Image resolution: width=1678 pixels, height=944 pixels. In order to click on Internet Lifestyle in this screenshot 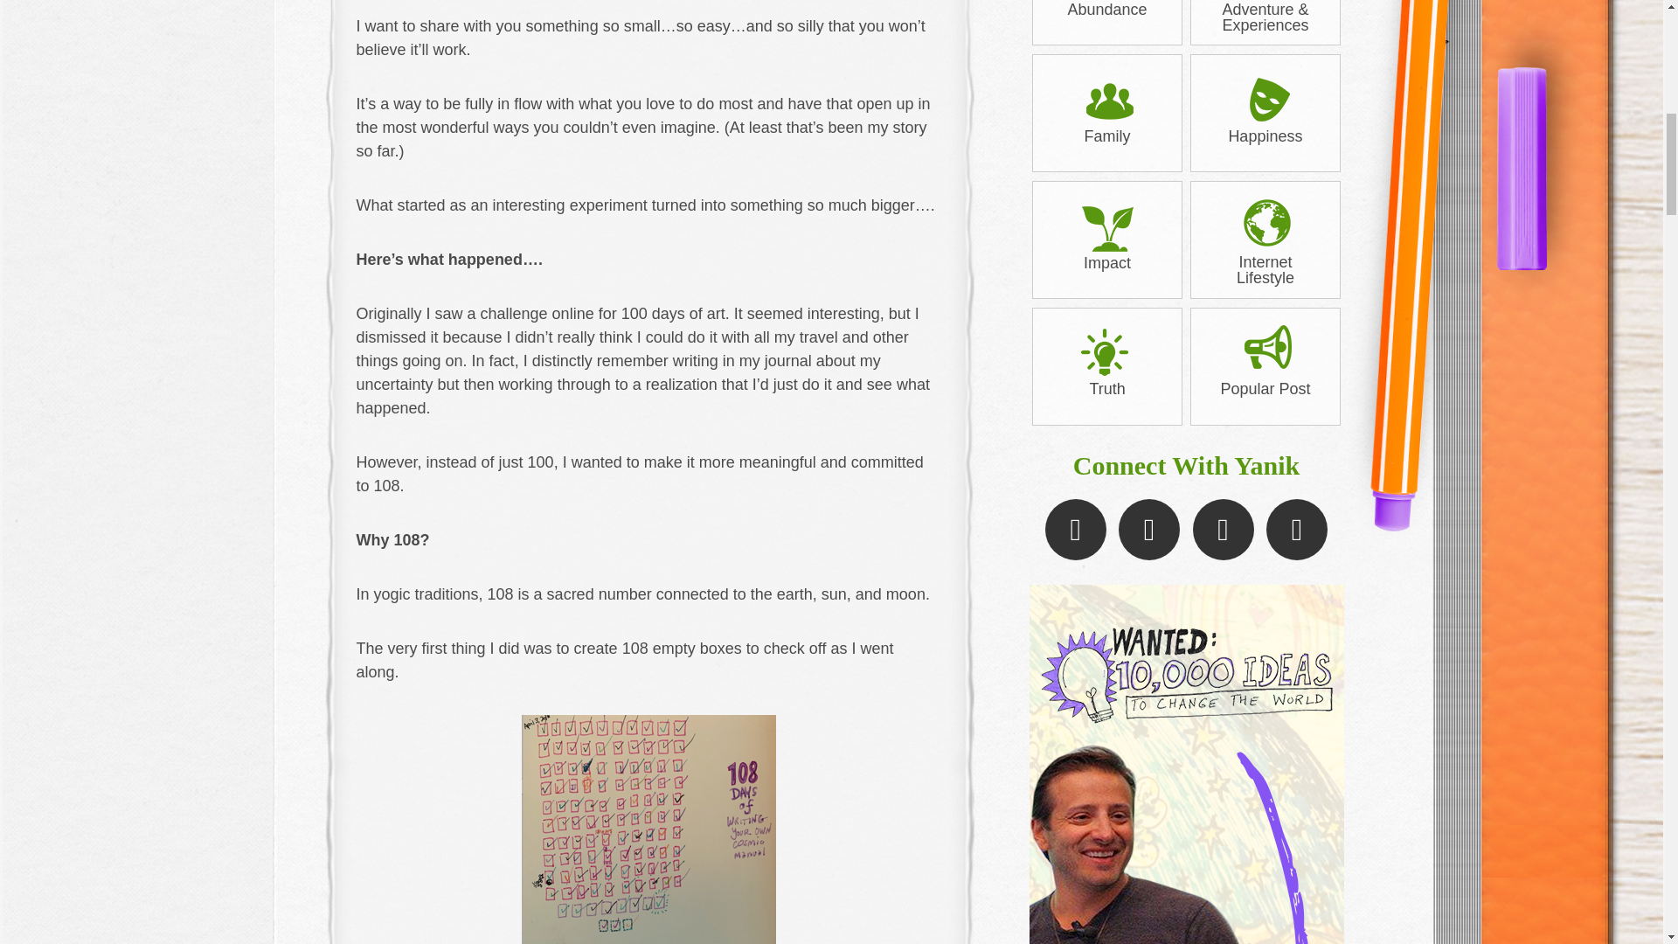, I will do `click(1265, 241)`.